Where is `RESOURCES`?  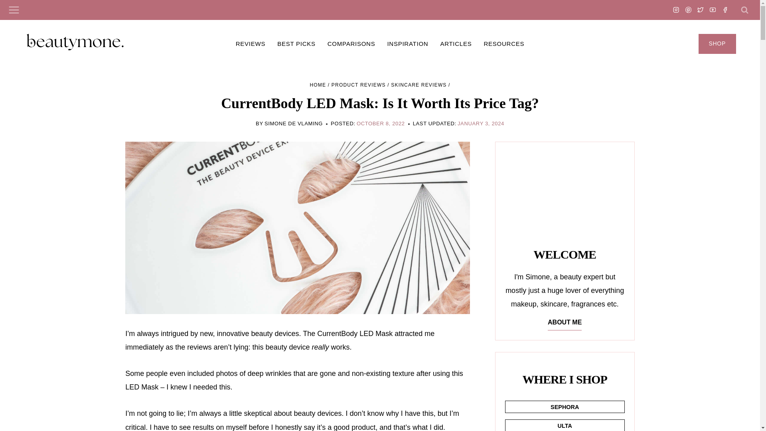 RESOURCES is located at coordinates (503, 44).